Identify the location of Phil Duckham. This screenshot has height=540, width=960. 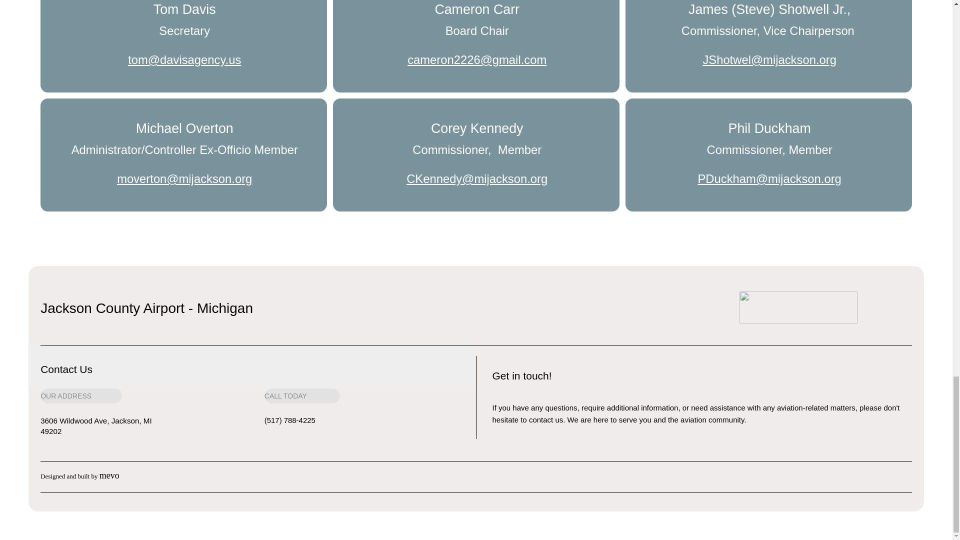
(770, 128).